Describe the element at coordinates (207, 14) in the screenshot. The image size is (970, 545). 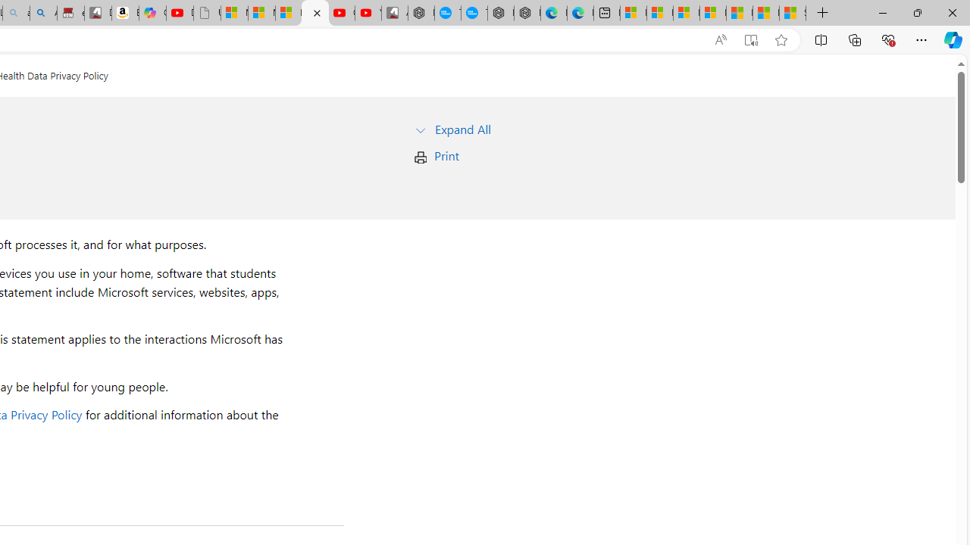
I see `Untitled` at that location.